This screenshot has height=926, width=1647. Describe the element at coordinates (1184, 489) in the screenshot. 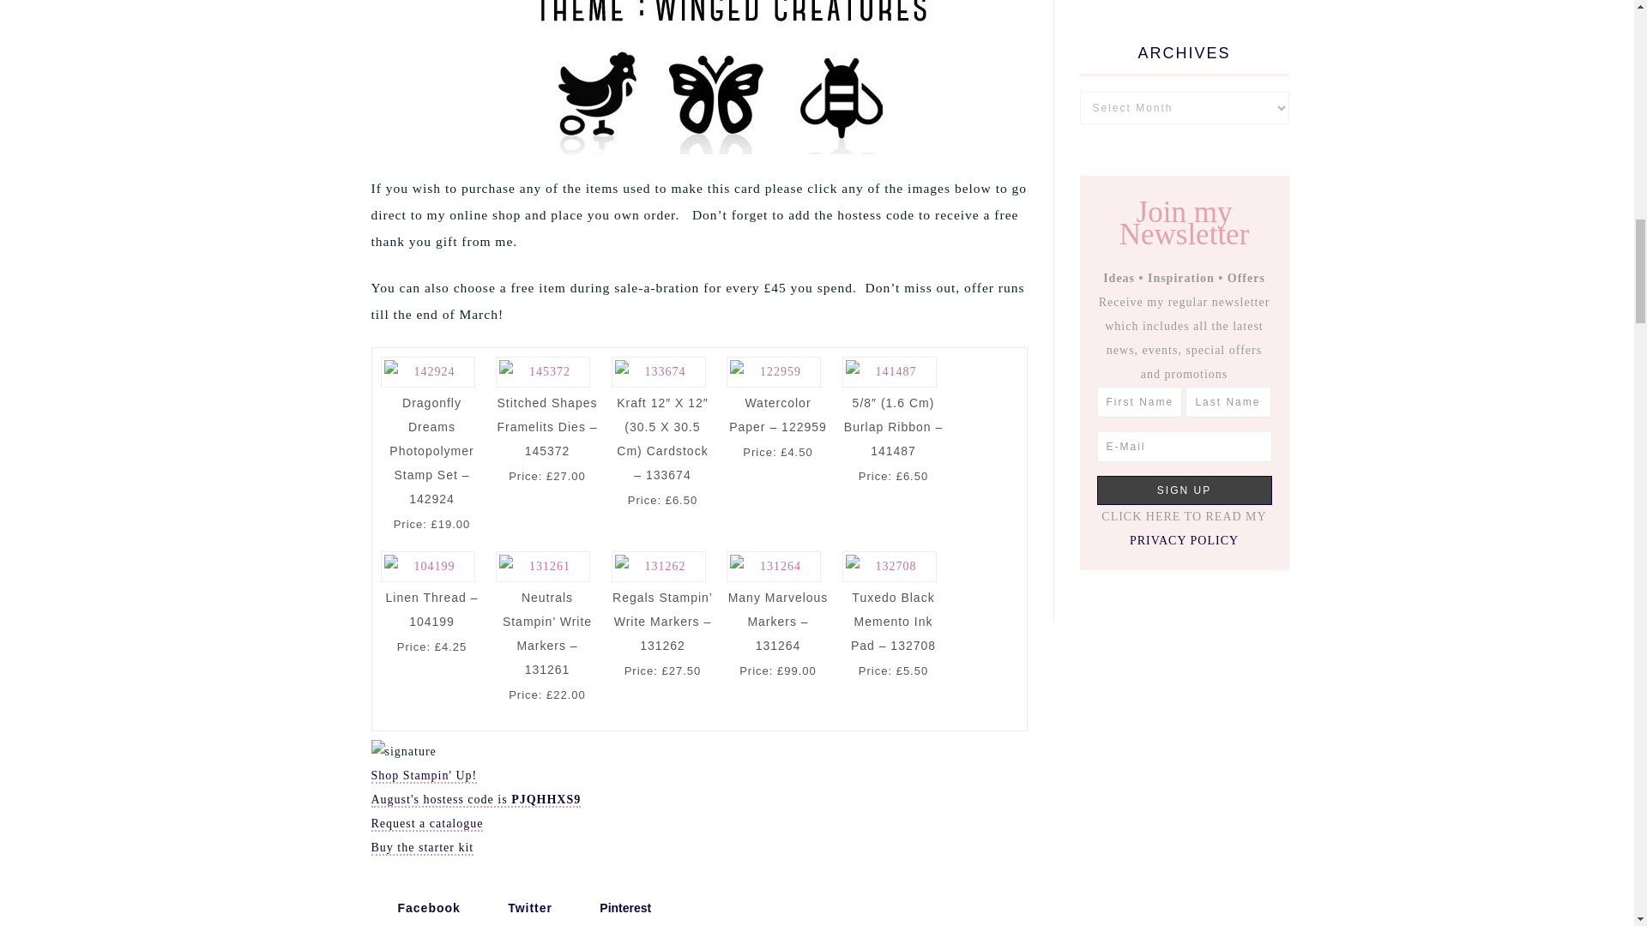

I see `sign up` at that location.